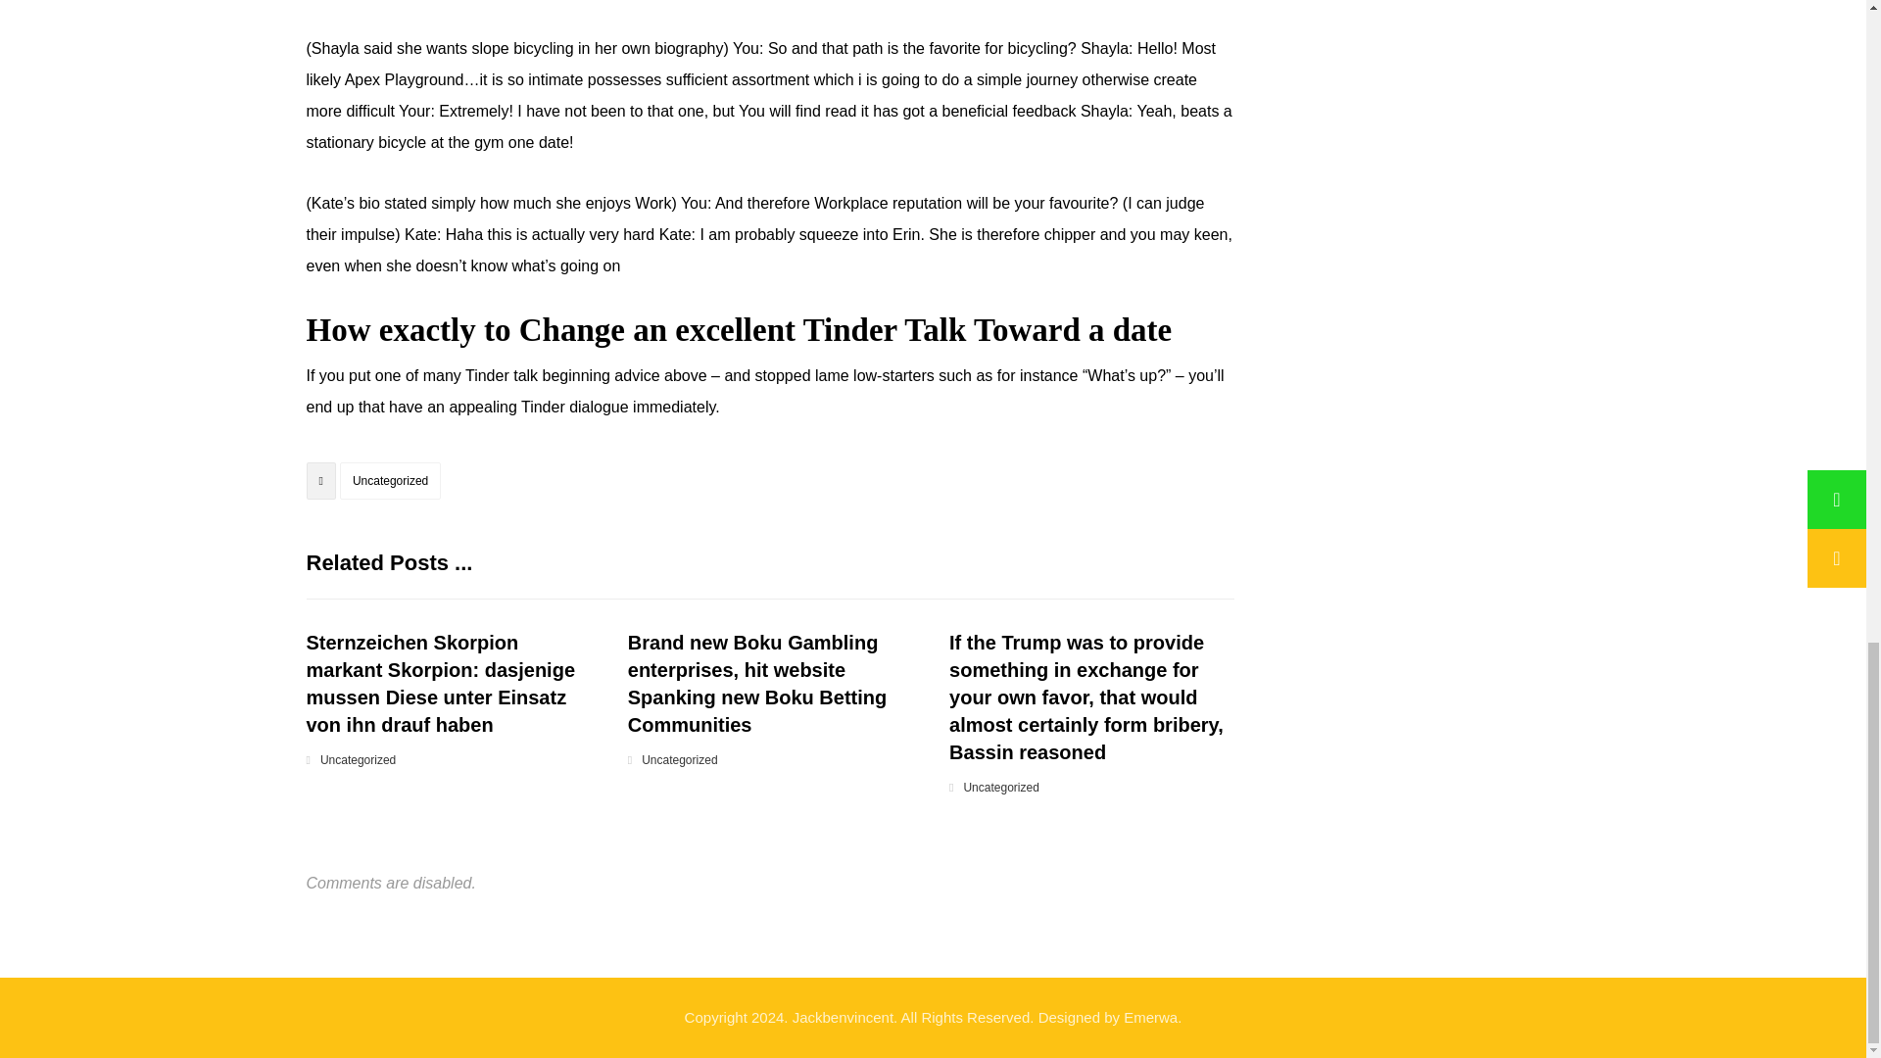 The height and width of the screenshot is (1058, 1881). What do you see at coordinates (390, 480) in the screenshot?
I see `Uncategorized` at bounding box center [390, 480].